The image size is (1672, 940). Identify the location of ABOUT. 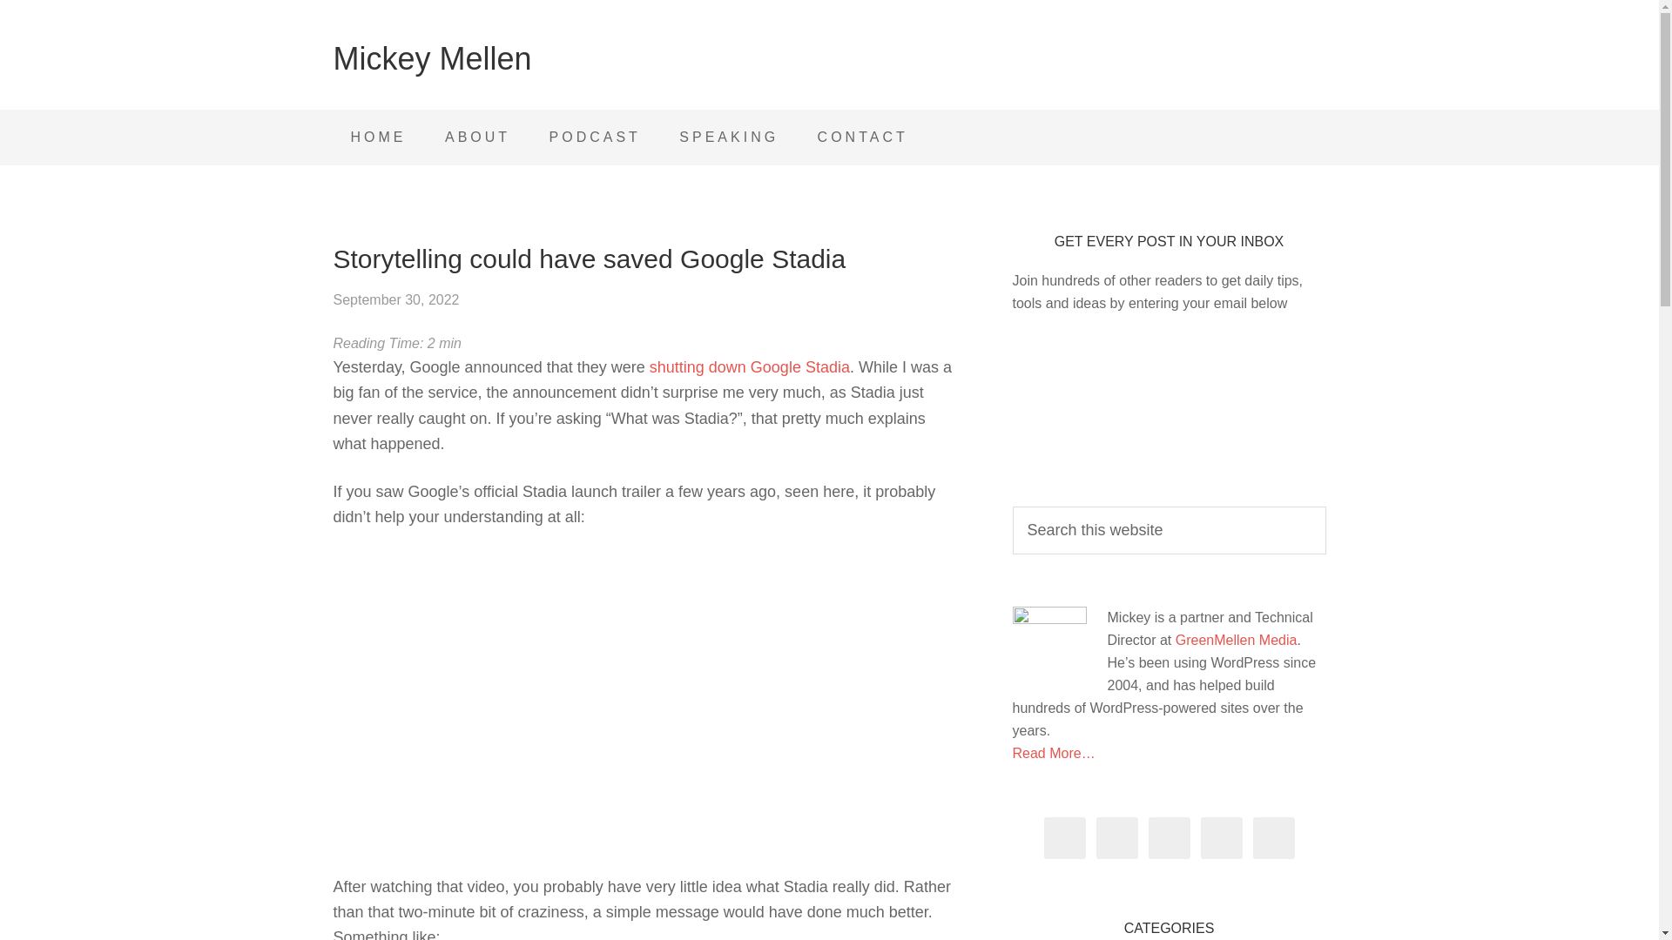
(477, 138).